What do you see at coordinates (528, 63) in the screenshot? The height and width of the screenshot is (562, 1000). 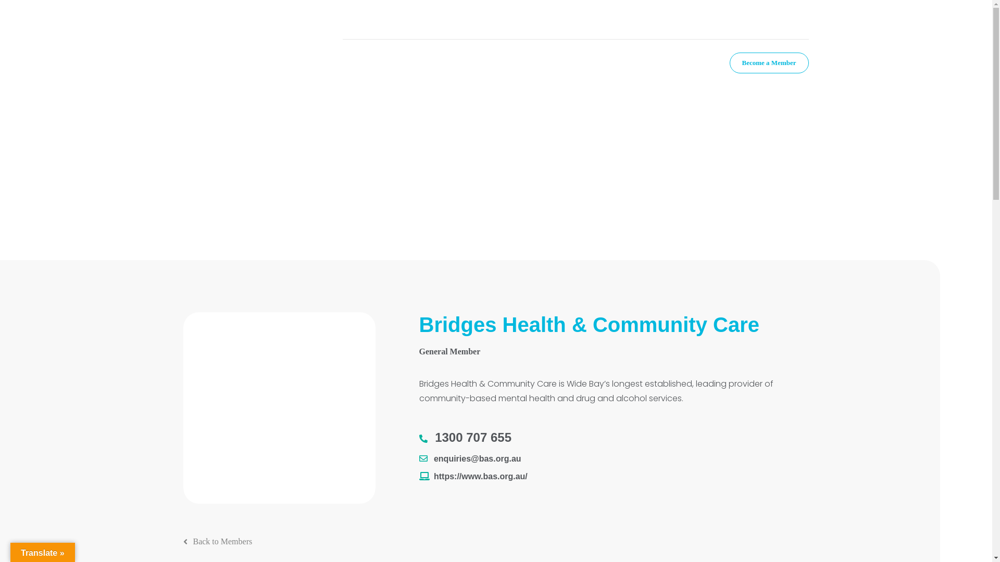 I see `Our Work` at bounding box center [528, 63].